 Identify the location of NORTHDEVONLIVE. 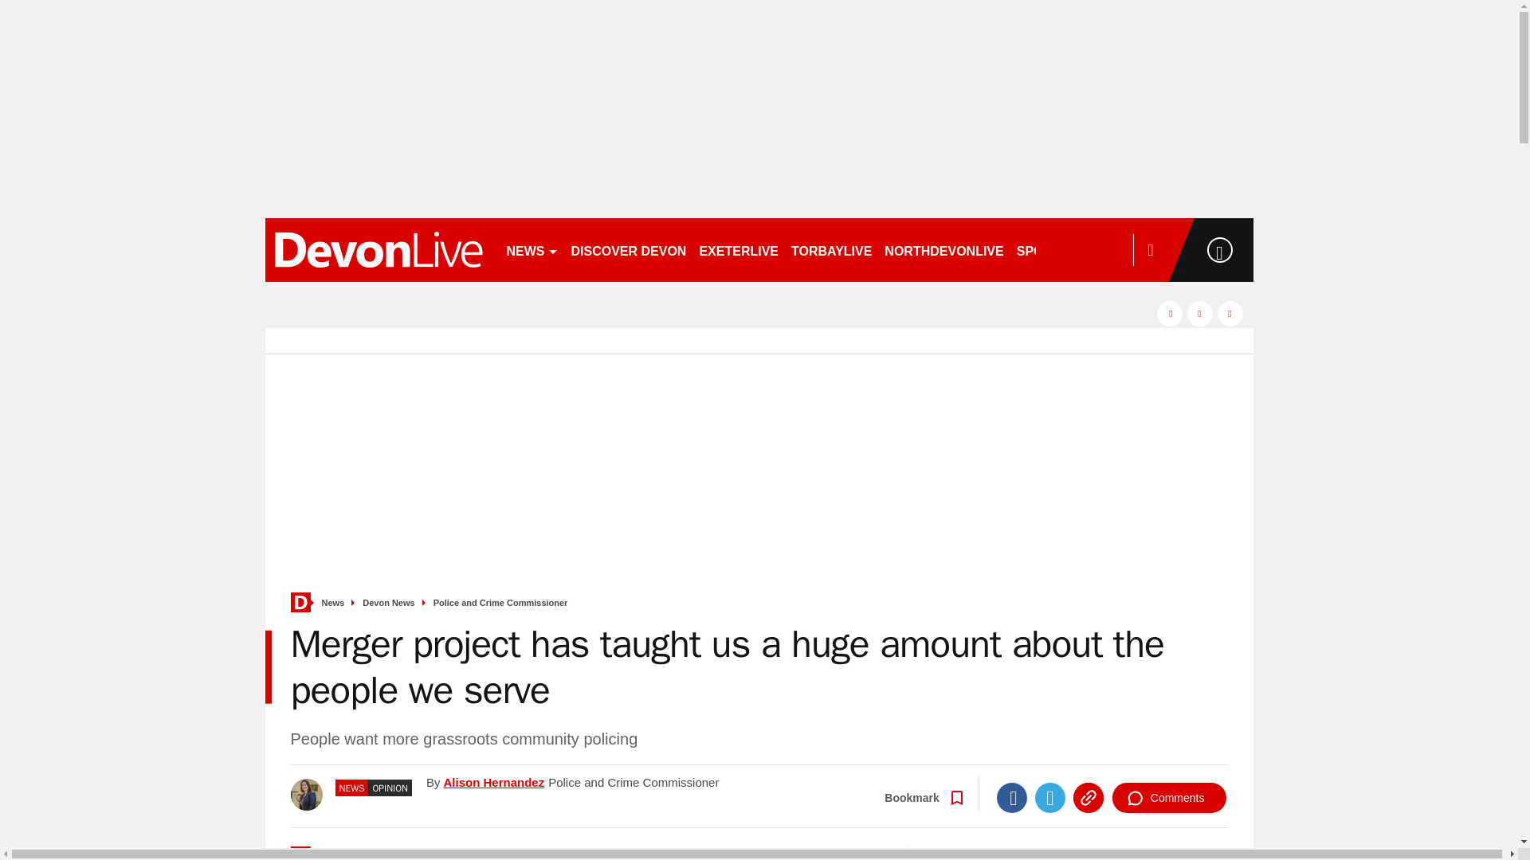
(943, 250).